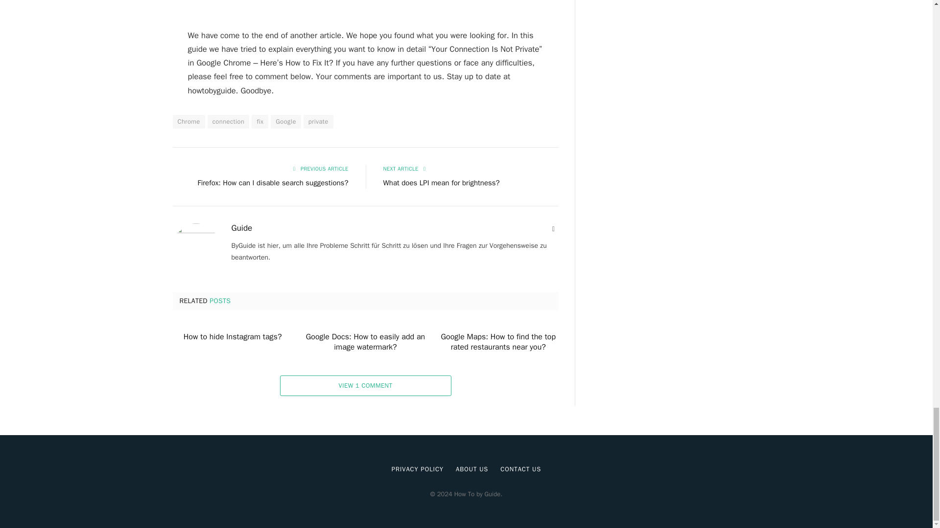 This screenshot has width=940, height=528. What do you see at coordinates (285, 122) in the screenshot?
I see `Google` at bounding box center [285, 122].